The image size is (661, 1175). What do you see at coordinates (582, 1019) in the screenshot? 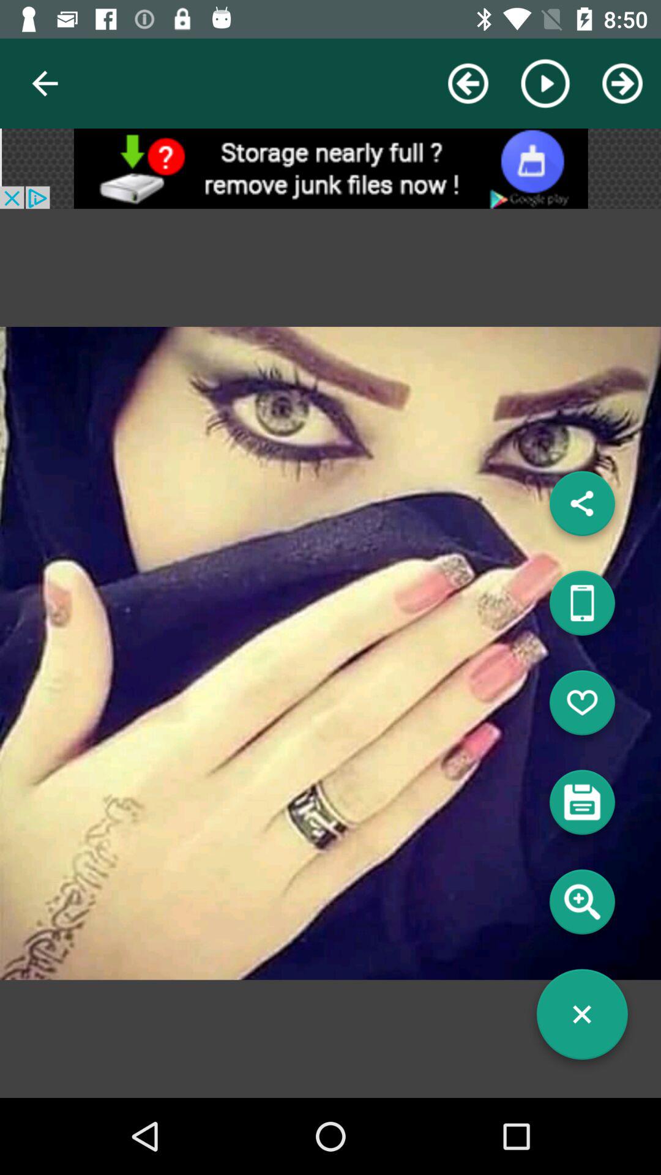
I see `close` at bounding box center [582, 1019].